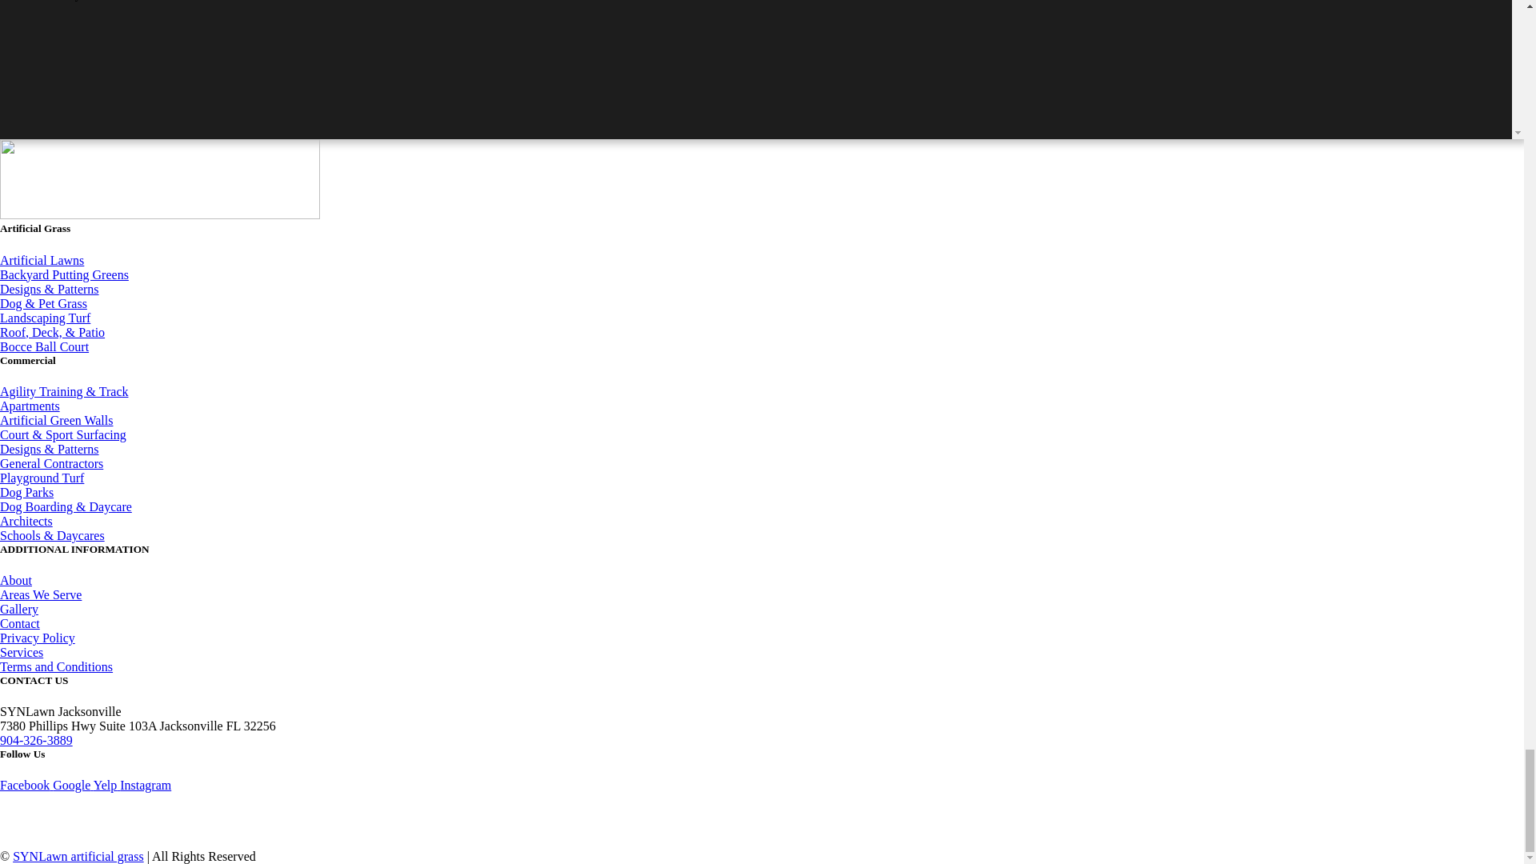 This screenshot has width=1536, height=864. Describe the element at coordinates (78, 856) in the screenshot. I see `SYNLawn artificial grass` at that location.